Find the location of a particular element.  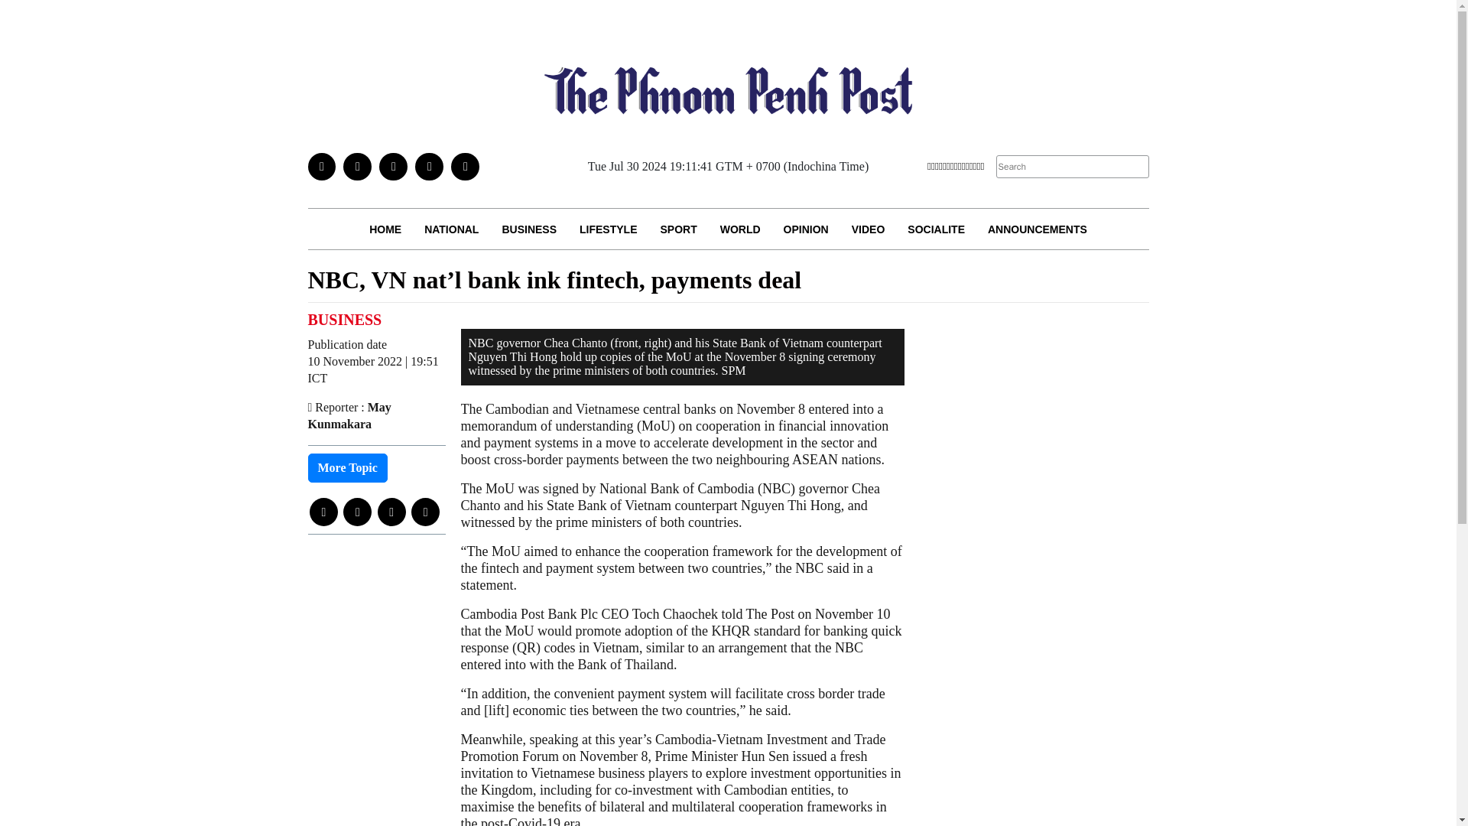

NATIONAL is located at coordinates (451, 229).